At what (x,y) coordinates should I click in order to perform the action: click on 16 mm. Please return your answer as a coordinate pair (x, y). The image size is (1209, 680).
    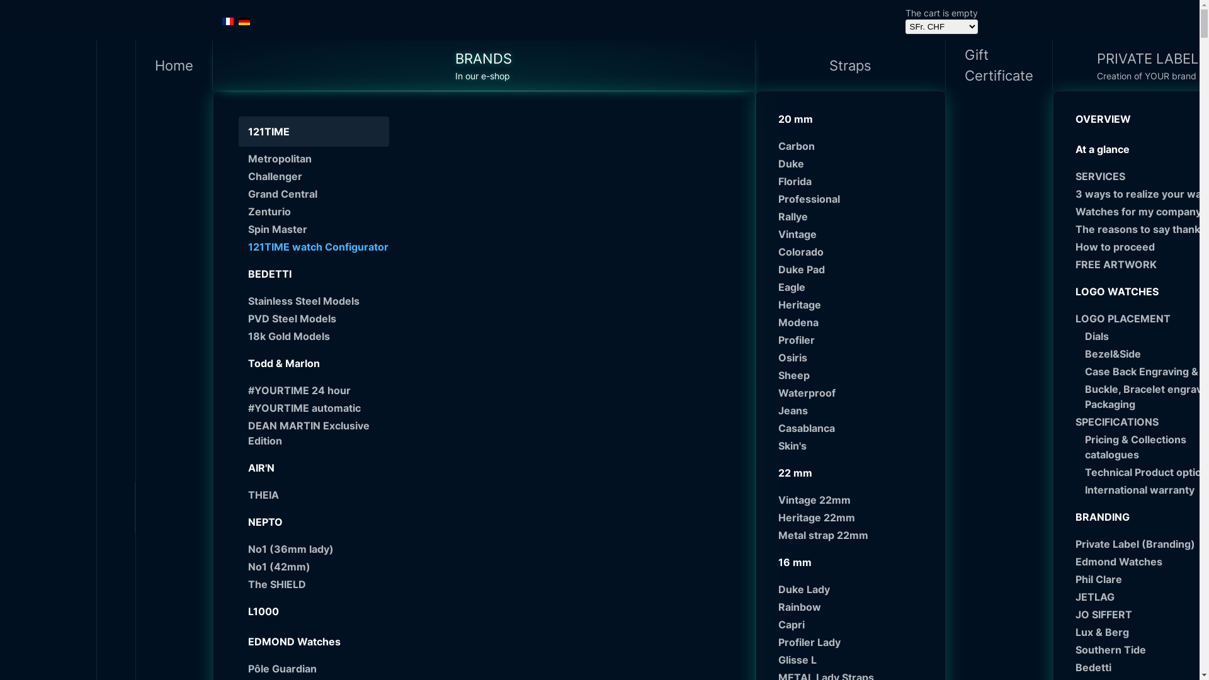
    Looking at the image, I should click on (850, 562).